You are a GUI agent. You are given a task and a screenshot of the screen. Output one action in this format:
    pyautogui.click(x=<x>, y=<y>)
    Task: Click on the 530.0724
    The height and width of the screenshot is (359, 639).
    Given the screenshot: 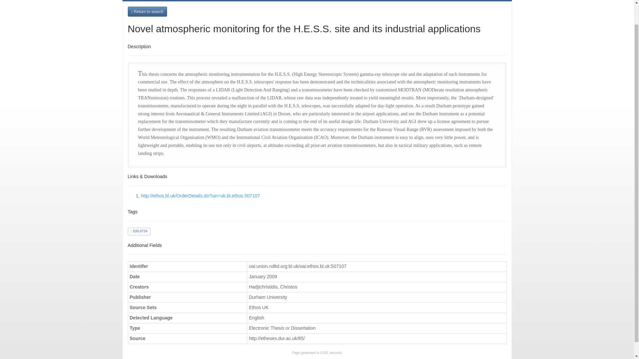 What is the action you would take?
    pyautogui.click(x=139, y=231)
    